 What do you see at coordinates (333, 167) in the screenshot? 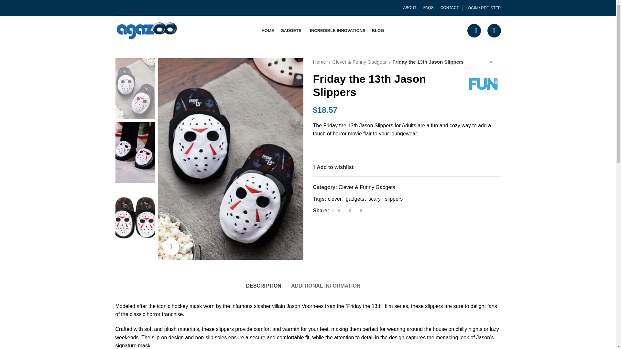
I see `Add to wishlist` at bounding box center [333, 167].